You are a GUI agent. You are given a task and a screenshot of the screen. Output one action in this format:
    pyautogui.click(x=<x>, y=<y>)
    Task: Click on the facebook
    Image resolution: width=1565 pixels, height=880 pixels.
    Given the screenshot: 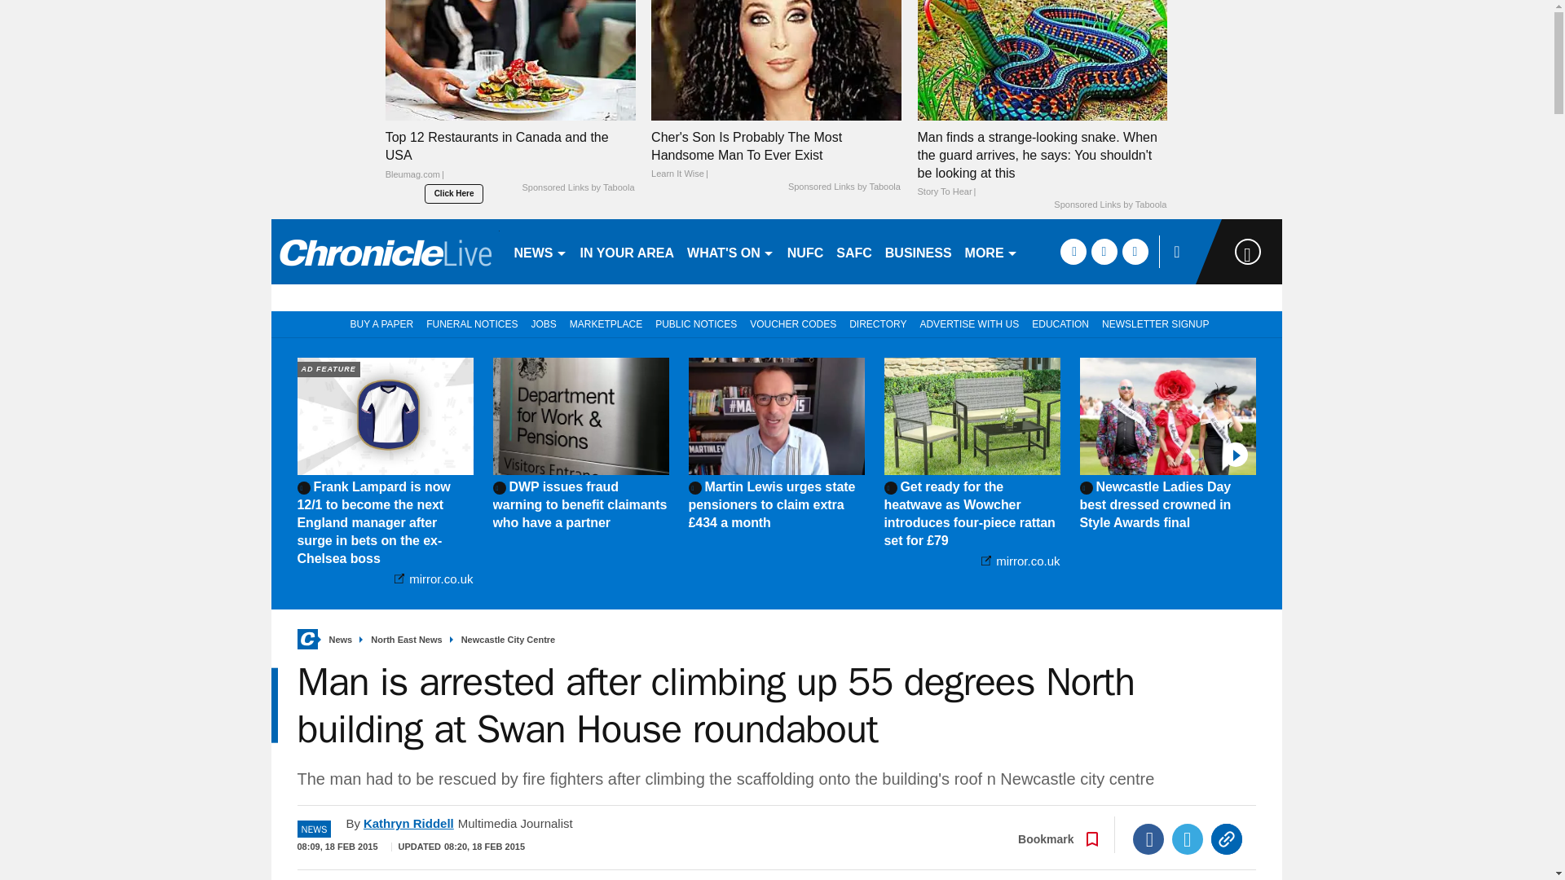 What is the action you would take?
    pyautogui.click(x=1073, y=251)
    